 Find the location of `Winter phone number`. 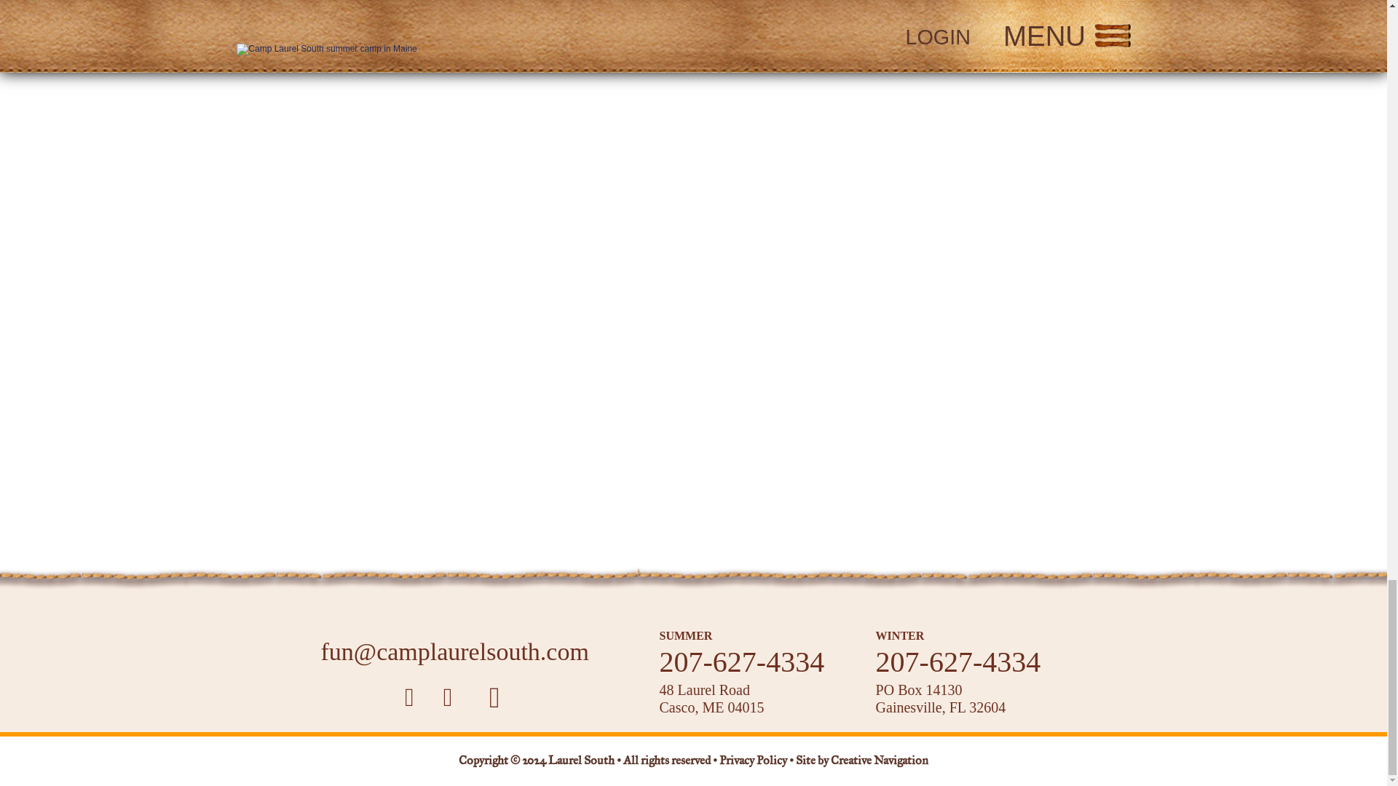

Winter phone number is located at coordinates (958, 662).